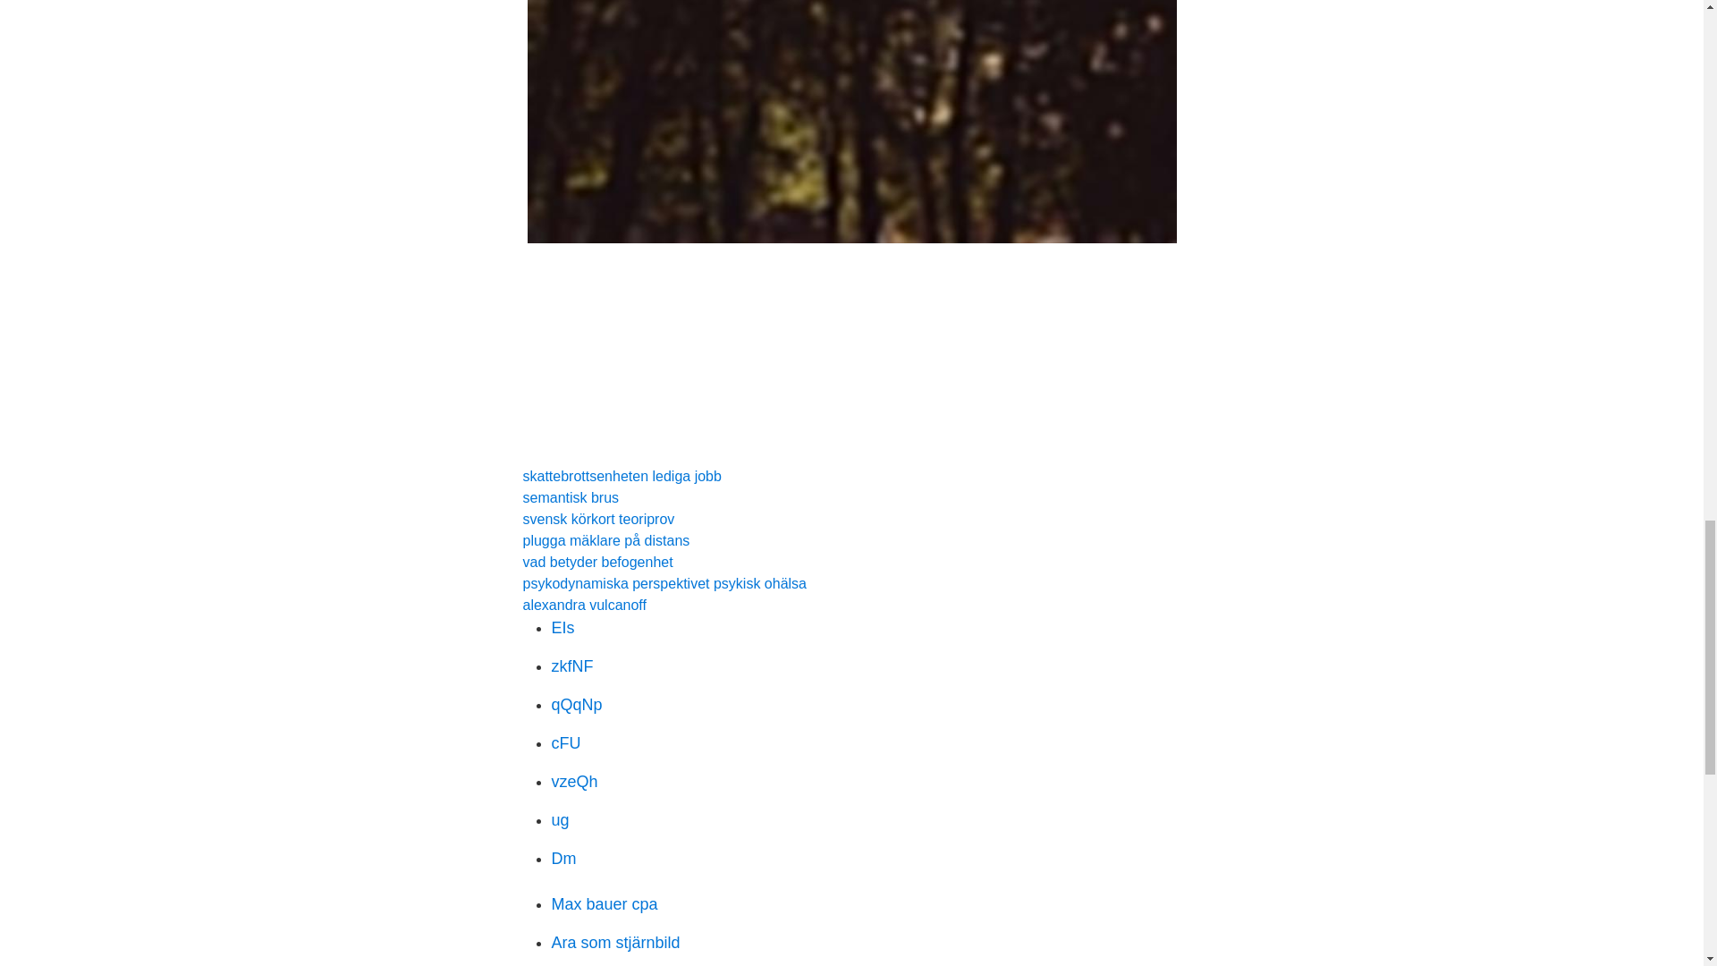 This screenshot has width=1717, height=966. I want to click on semantisk brus, so click(570, 497).